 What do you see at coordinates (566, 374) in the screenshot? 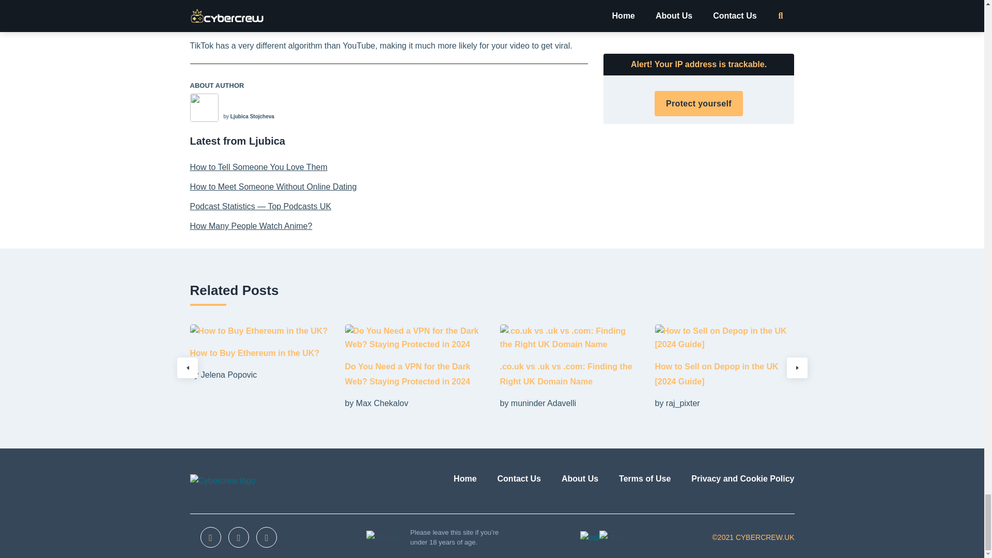
I see `.co.uk vs .uk vs .com: Finding the Right UK Domain Name` at bounding box center [566, 374].